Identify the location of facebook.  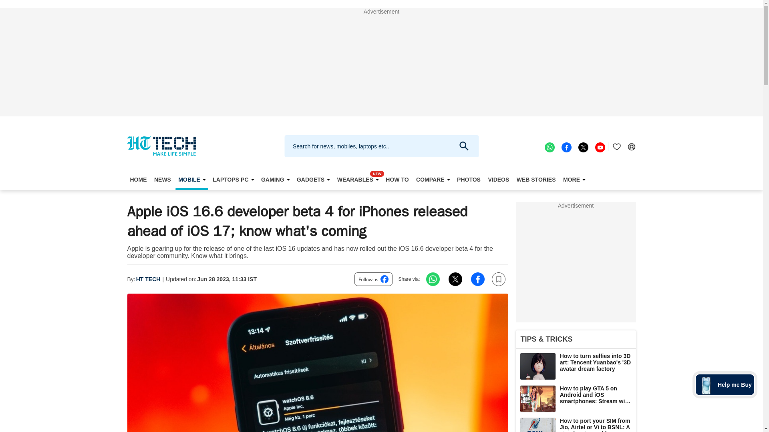
(566, 147).